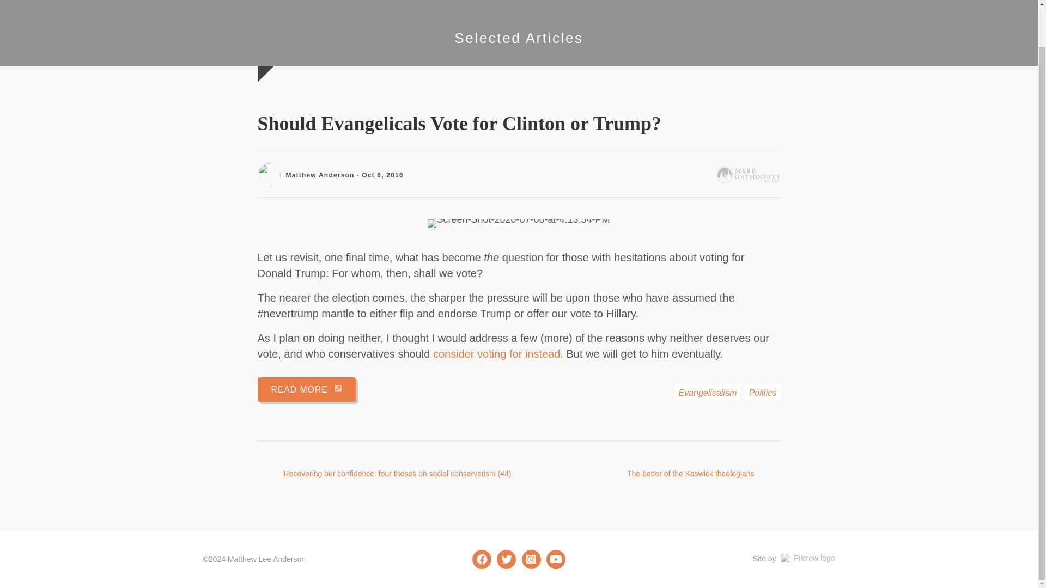 This screenshot has width=1046, height=588. I want to click on Politics, so click(763, 392).